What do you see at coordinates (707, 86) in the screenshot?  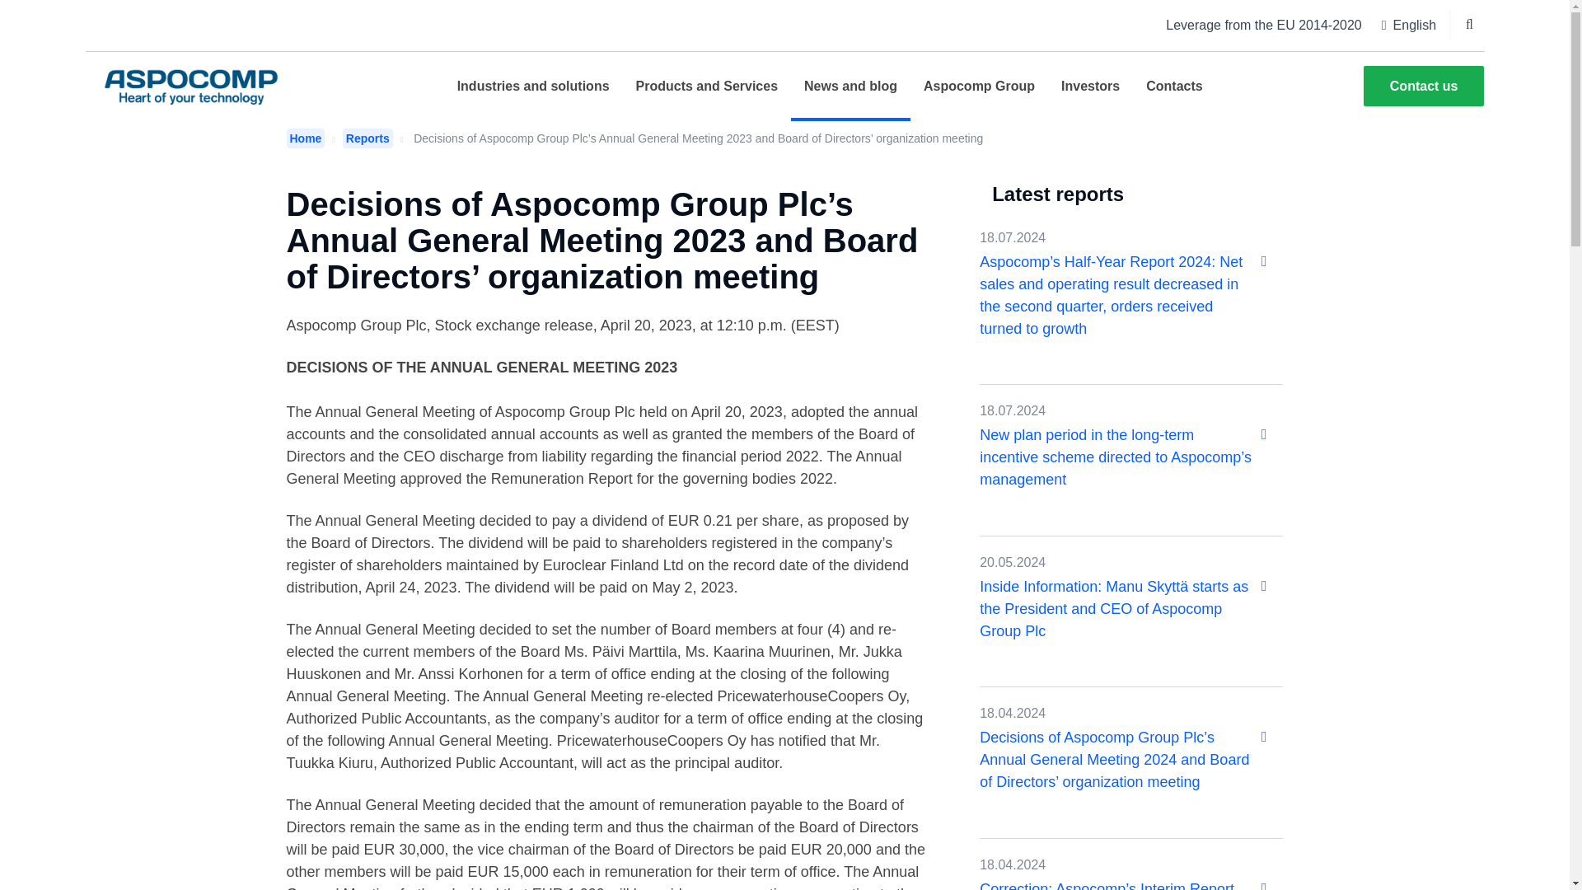 I see `Products and Services` at bounding box center [707, 86].